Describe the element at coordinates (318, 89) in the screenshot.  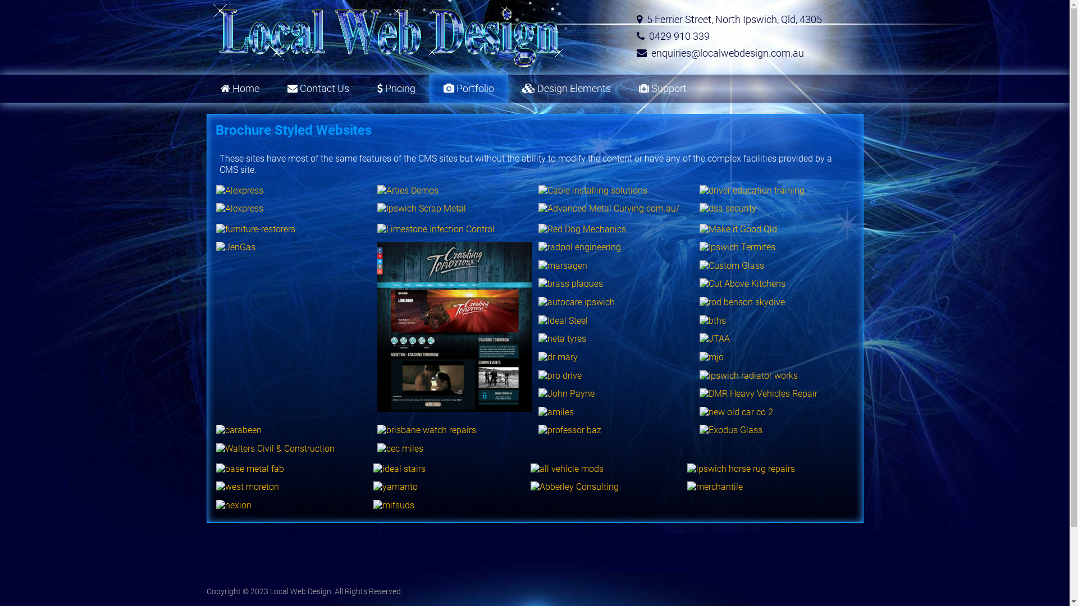
I see `Contact Us` at that location.